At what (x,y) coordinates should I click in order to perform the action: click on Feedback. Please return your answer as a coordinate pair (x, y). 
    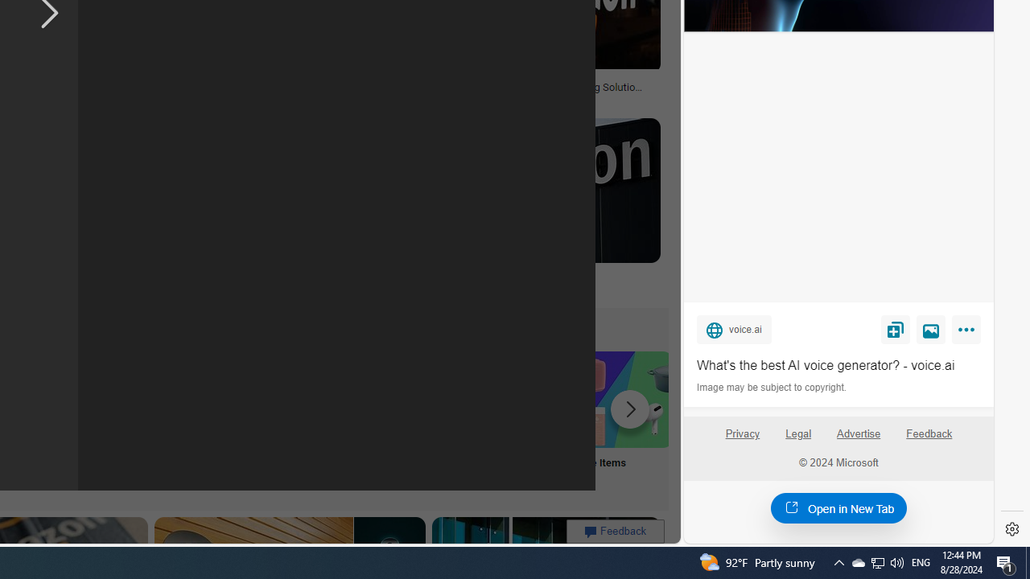
    Looking at the image, I should click on (929, 434).